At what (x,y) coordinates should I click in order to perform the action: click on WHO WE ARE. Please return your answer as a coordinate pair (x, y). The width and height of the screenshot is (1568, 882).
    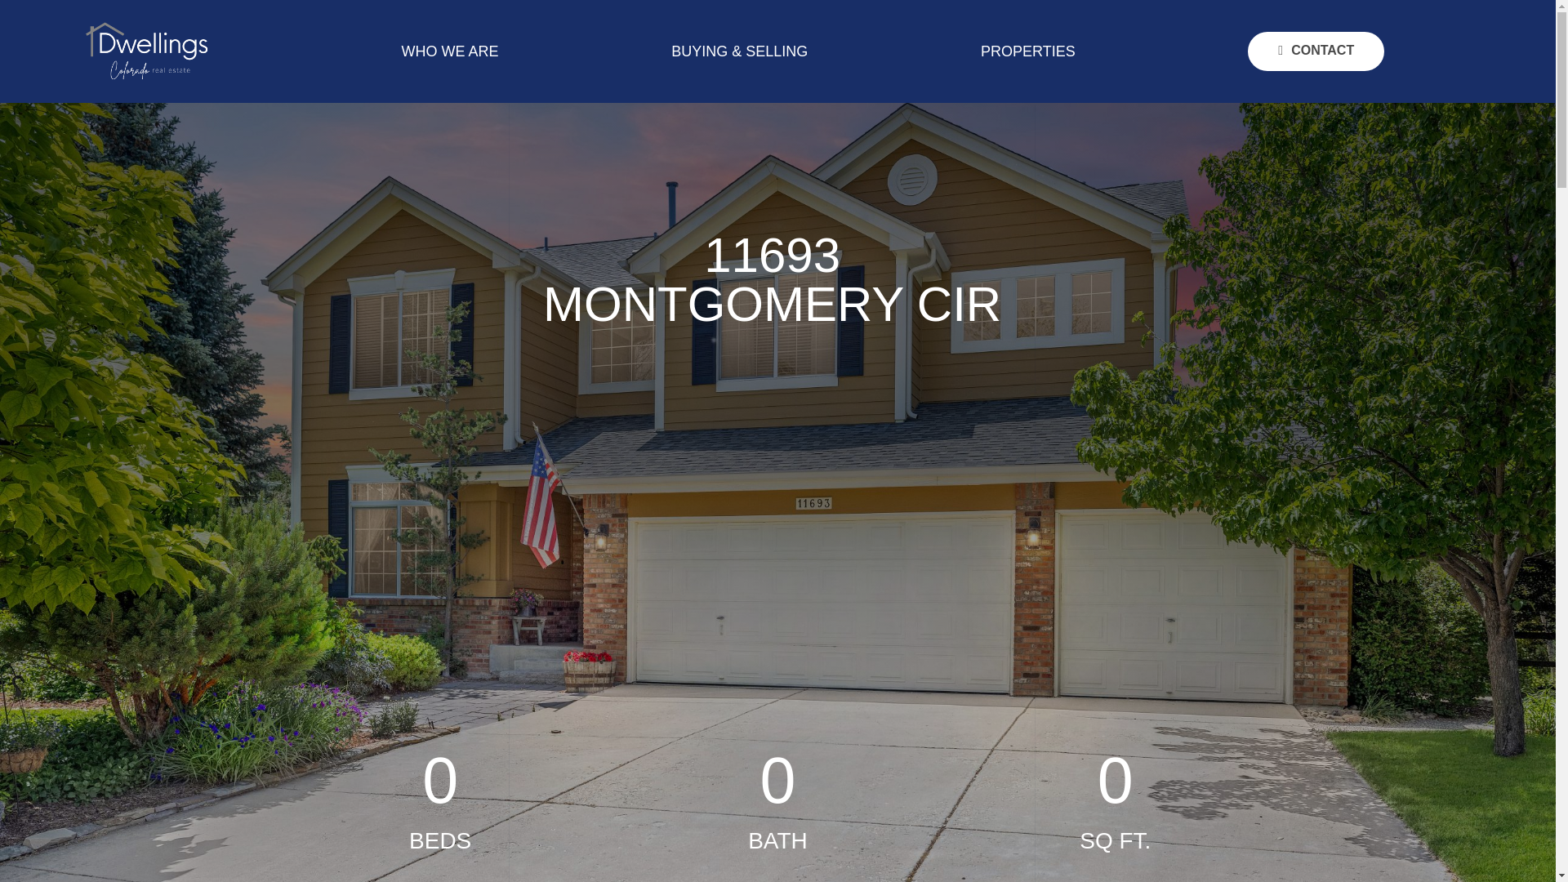
    Looking at the image, I should click on (451, 51).